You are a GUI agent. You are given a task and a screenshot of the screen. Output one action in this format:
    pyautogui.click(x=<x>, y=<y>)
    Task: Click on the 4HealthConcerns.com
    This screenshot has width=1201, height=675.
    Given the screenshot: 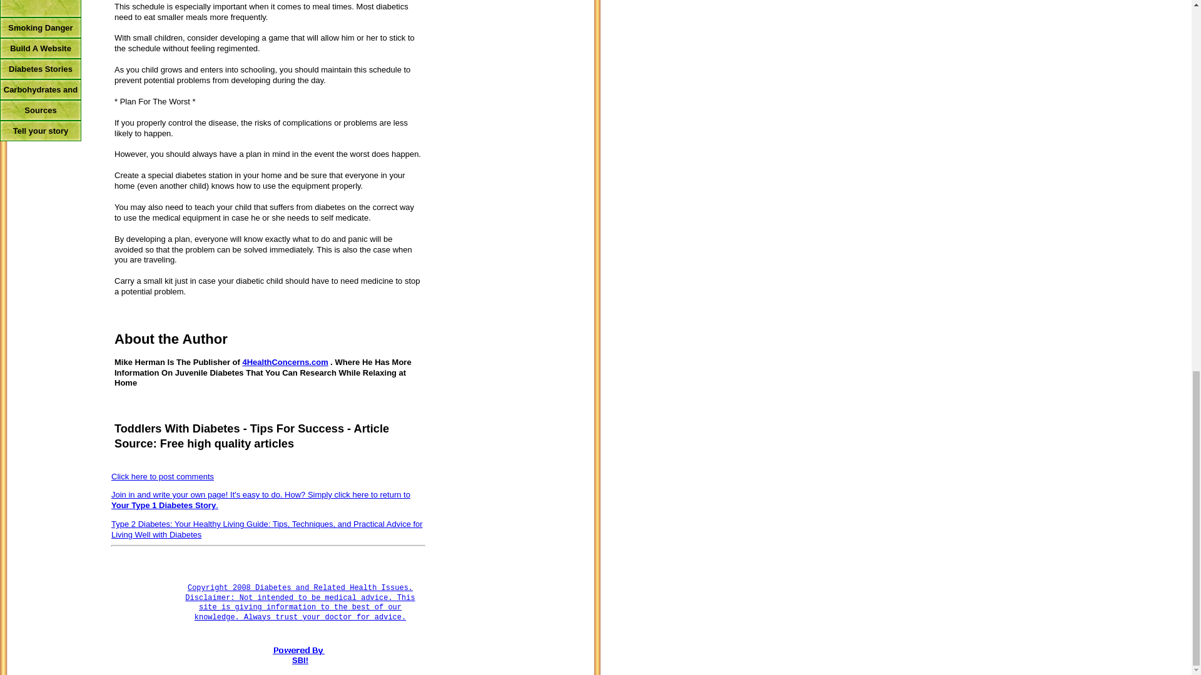 What is the action you would take?
    pyautogui.click(x=285, y=362)
    